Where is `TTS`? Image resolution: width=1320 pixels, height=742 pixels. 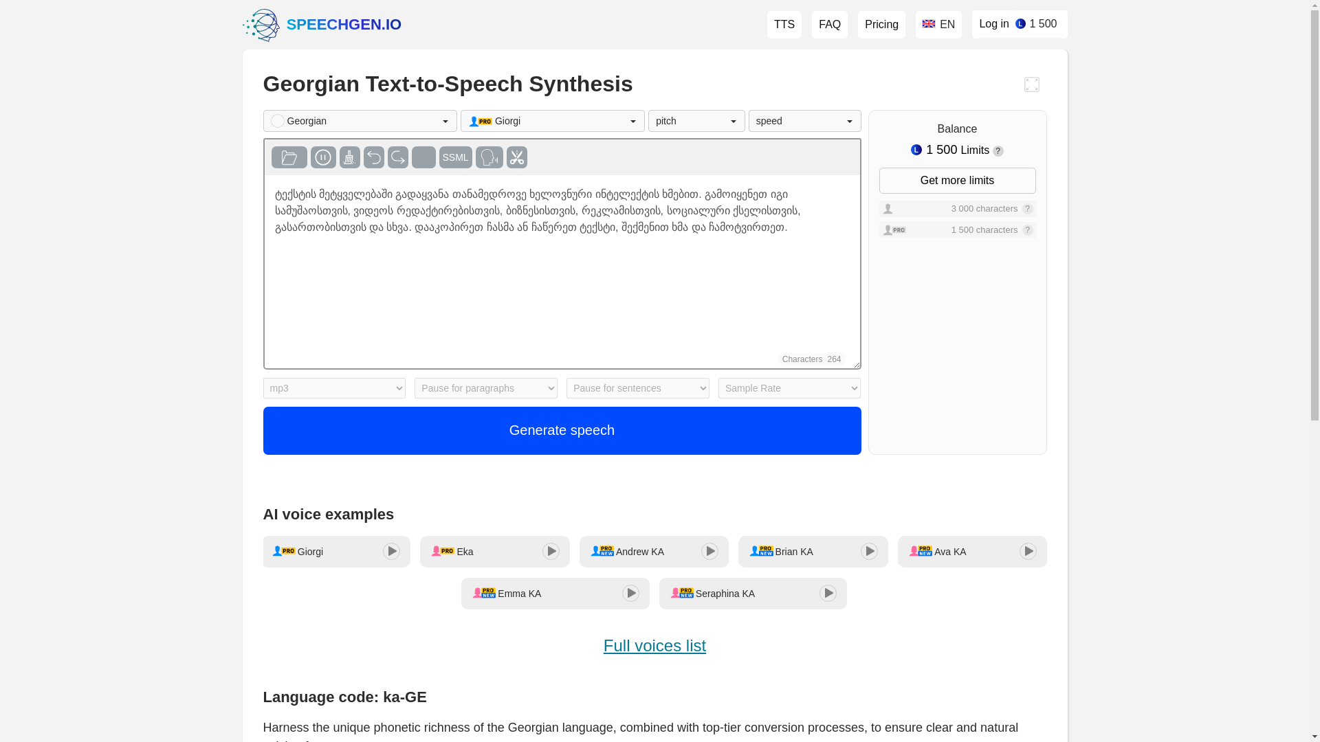 TTS is located at coordinates (784, 23).